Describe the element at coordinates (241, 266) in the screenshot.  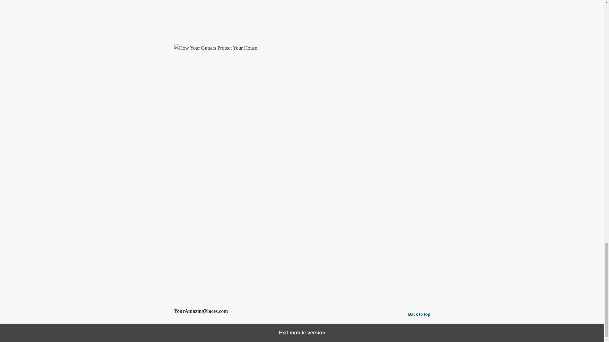
I see `gutters` at that location.